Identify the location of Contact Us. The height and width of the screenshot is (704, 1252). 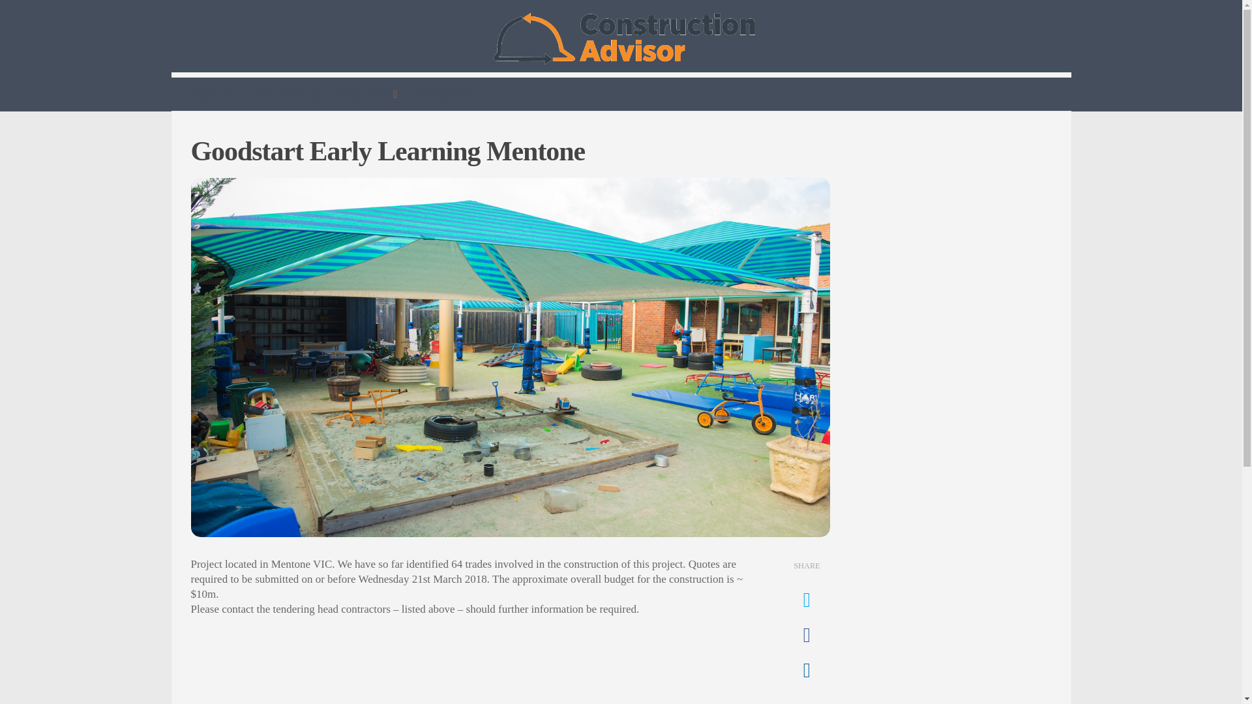
(443, 93).